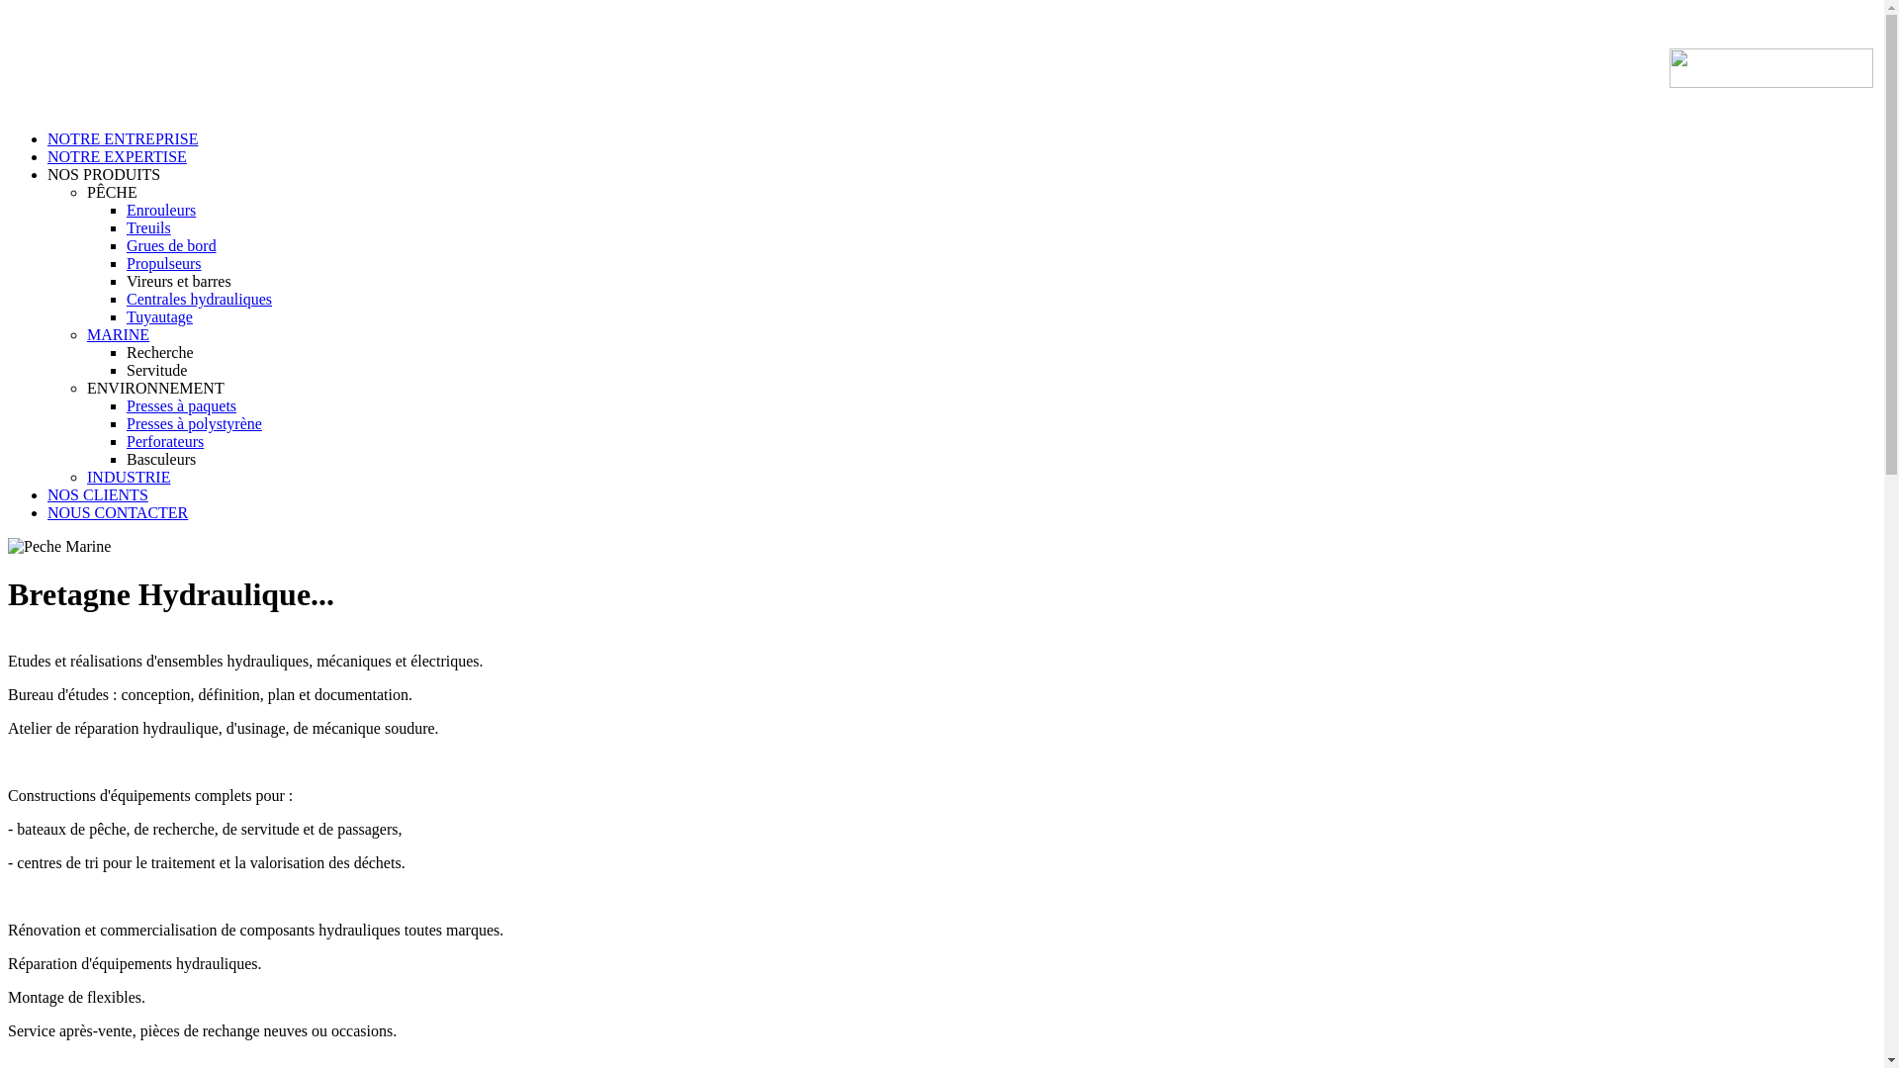  I want to click on Propulseurs, so click(164, 263).